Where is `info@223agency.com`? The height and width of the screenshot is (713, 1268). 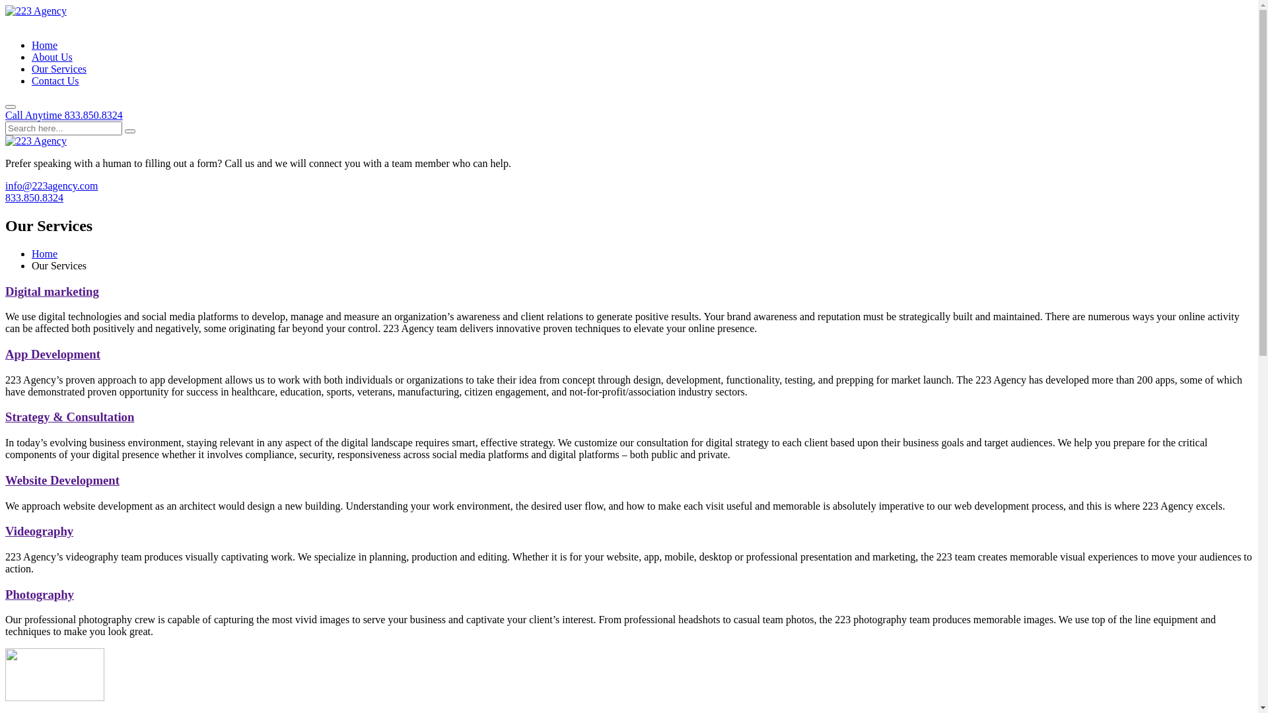
info@223agency.com is located at coordinates (52, 186).